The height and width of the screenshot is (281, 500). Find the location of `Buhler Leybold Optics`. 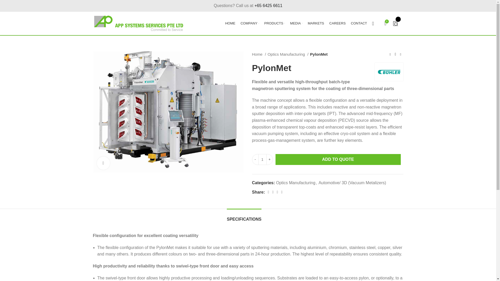

Buhler Leybold Optics is located at coordinates (389, 72).